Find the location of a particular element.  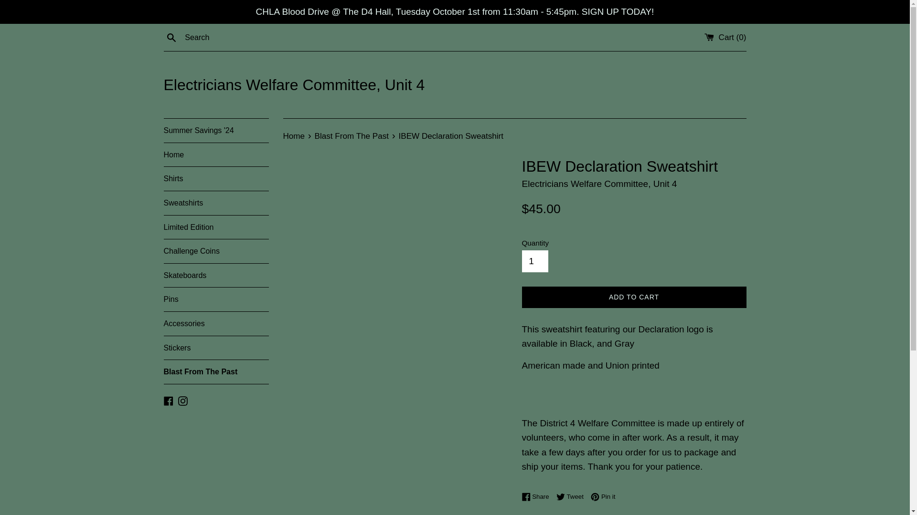

Limited Edition is located at coordinates (216, 227).